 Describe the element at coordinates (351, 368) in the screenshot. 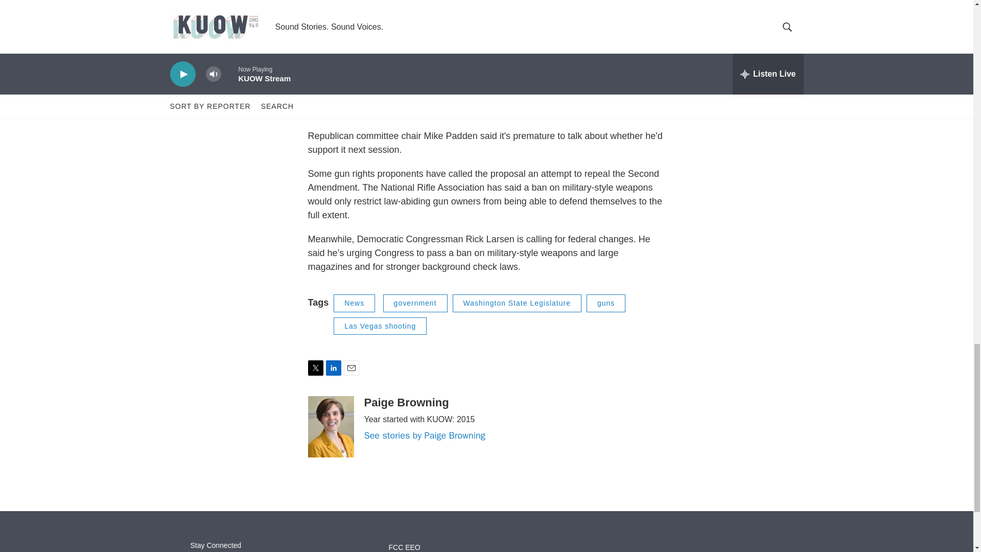

I see `Email` at that location.